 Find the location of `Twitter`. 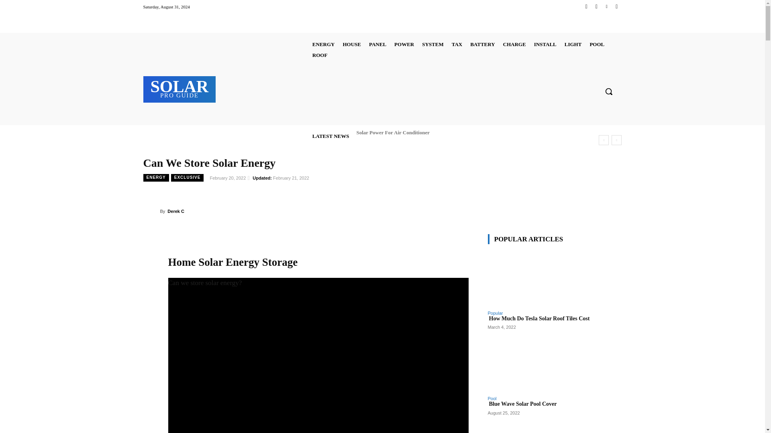

Twitter is located at coordinates (606, 6).